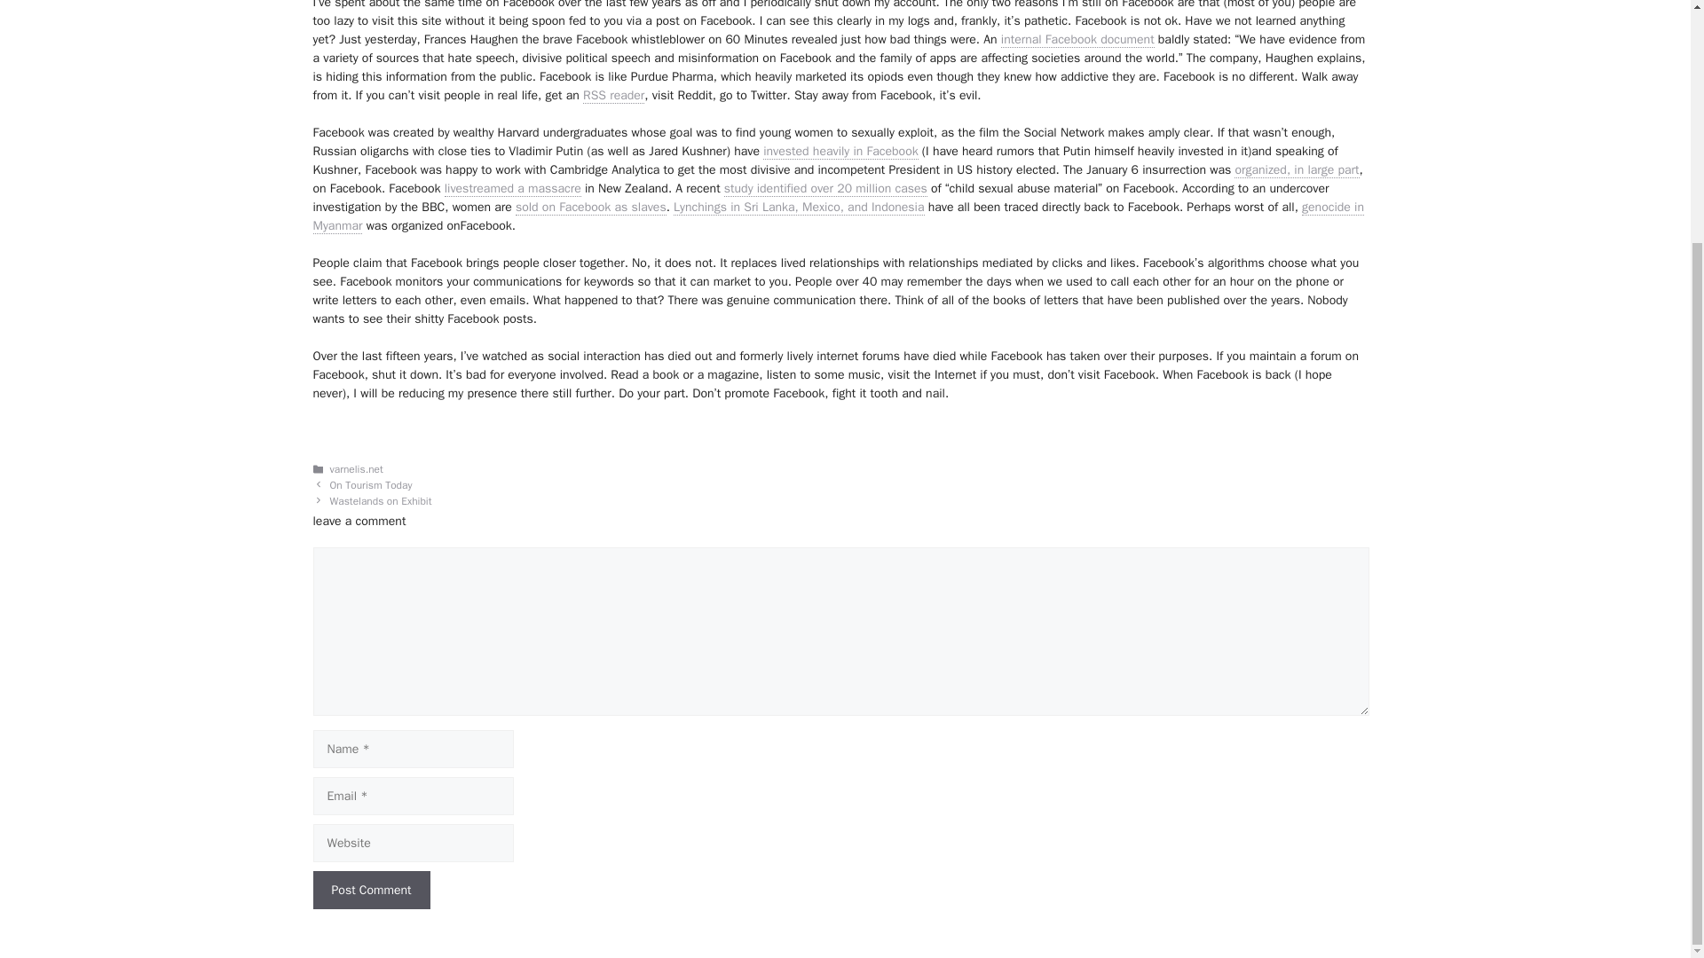 Image resolution: width=1704 pixels, height=958 pixels. Describe the element at coordinates (612, 96) in the screenshot. I see `RSS reader` at that location.